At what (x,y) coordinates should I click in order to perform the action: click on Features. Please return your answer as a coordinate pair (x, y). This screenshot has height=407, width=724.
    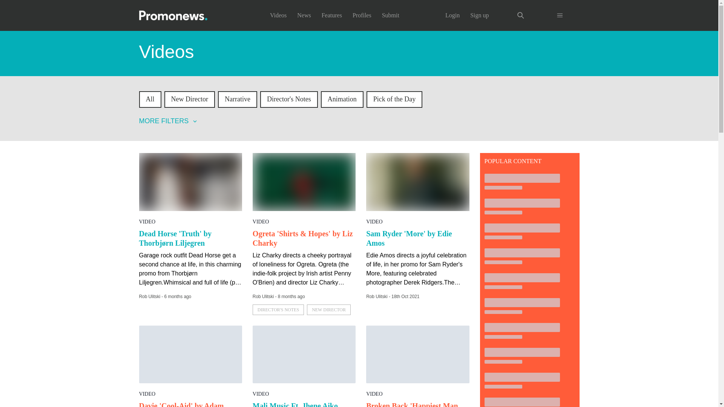
    Looking at the image, I should click on (331, 15).